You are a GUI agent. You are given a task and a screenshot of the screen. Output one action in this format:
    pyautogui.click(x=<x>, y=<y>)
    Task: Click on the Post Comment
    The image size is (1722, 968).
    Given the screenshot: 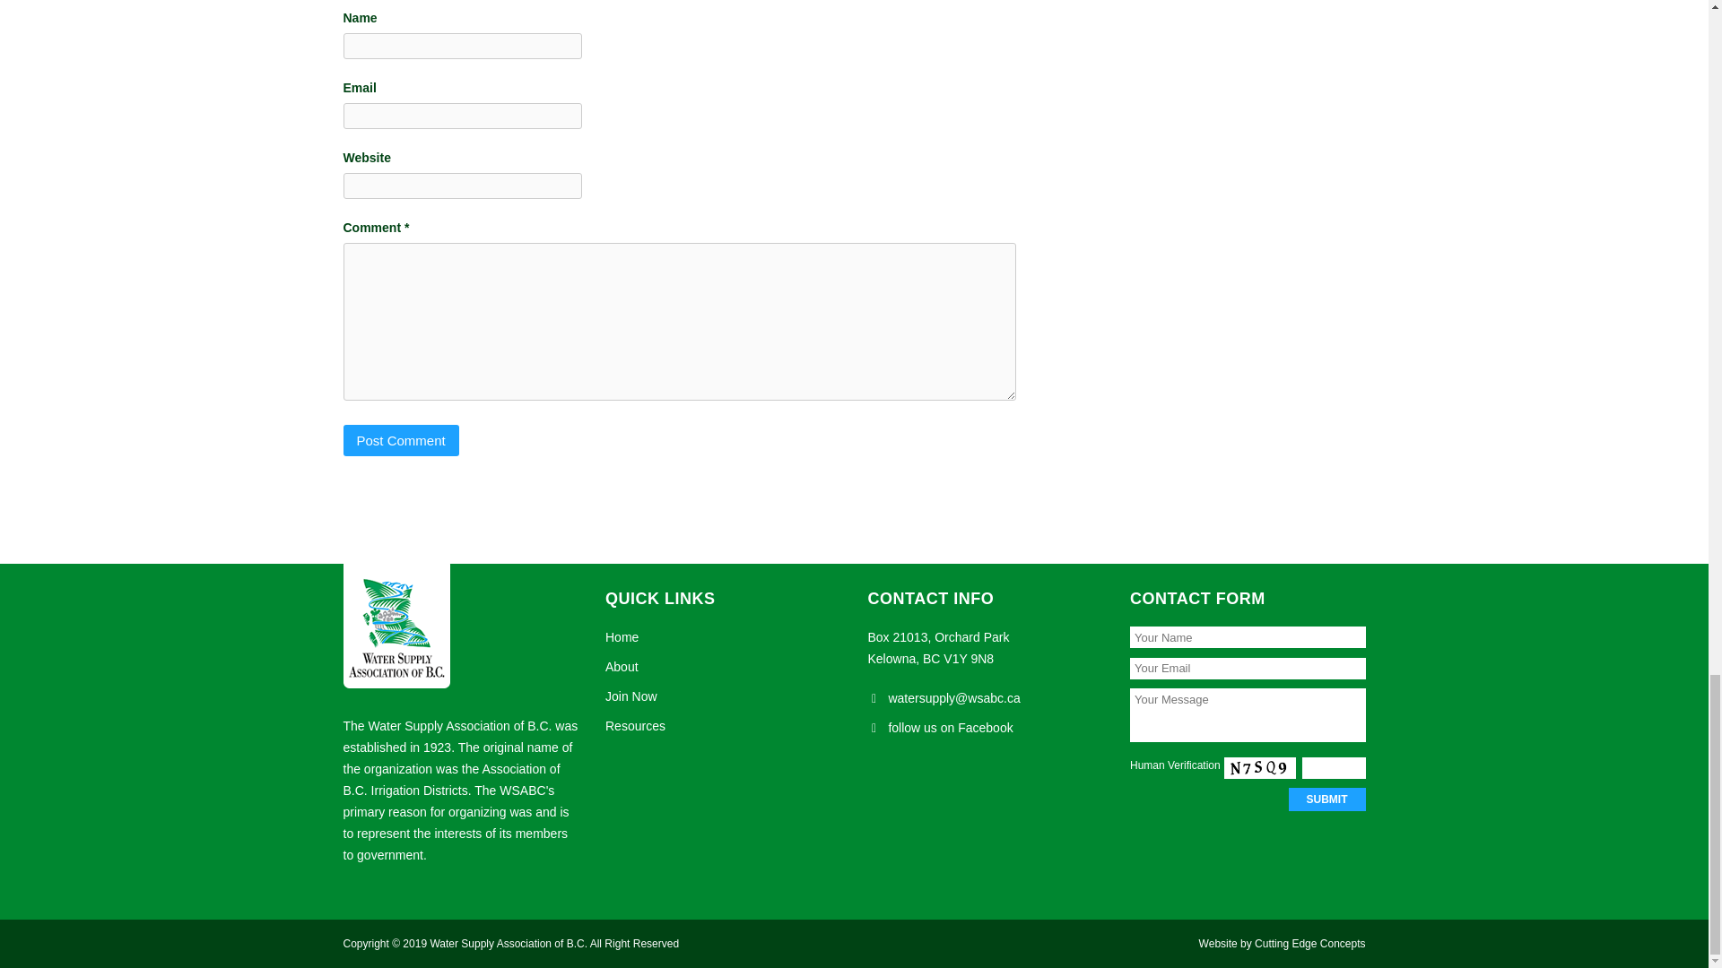 What is the action you would take?
    pyautogui.click(x=400, y=440)
    